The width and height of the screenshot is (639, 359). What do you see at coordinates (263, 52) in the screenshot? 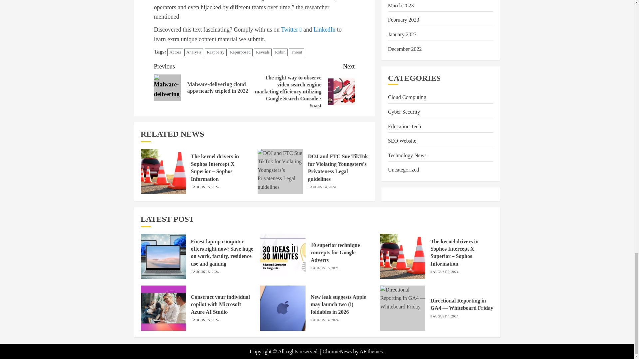
I see `Reveals` at bounding box center [263, 52].